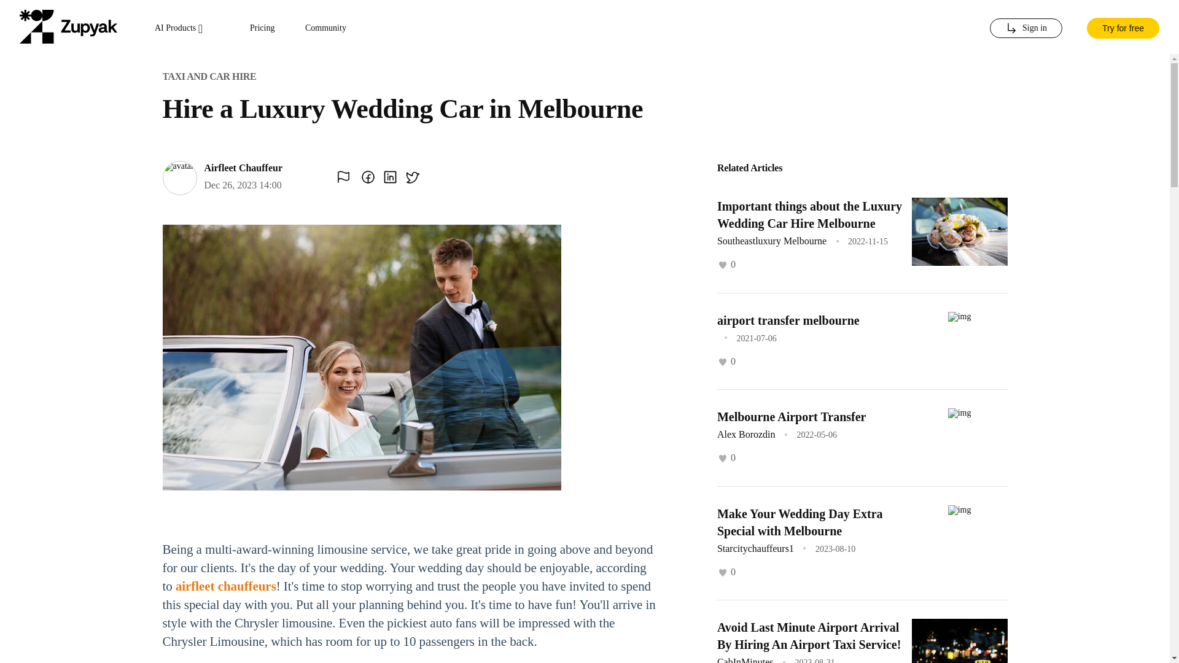 The image size is (1179, 663). I want to click on Pricing, so click(262, 28).